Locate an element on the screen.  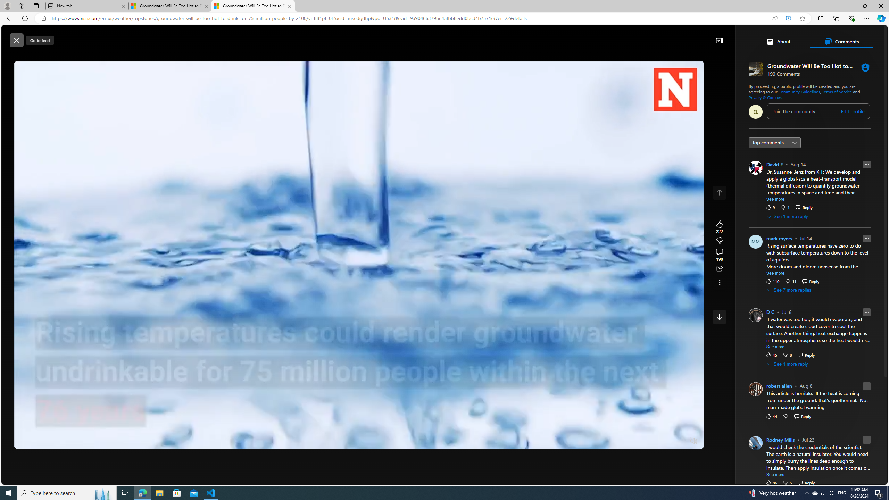
View comments 190 Comment is located at coordinates (720, 255).